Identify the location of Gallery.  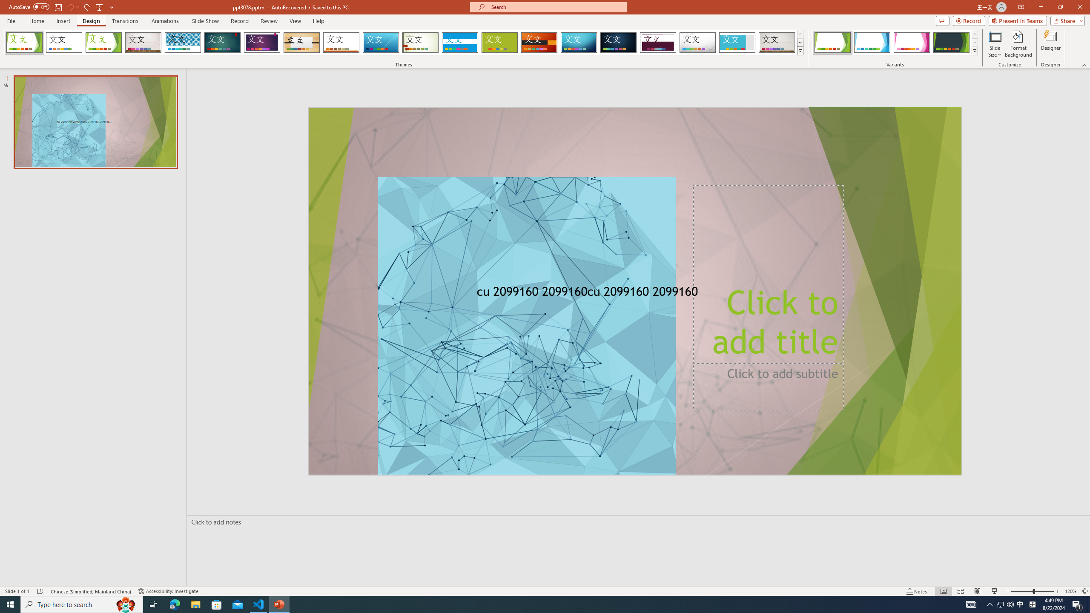
(143, 43).